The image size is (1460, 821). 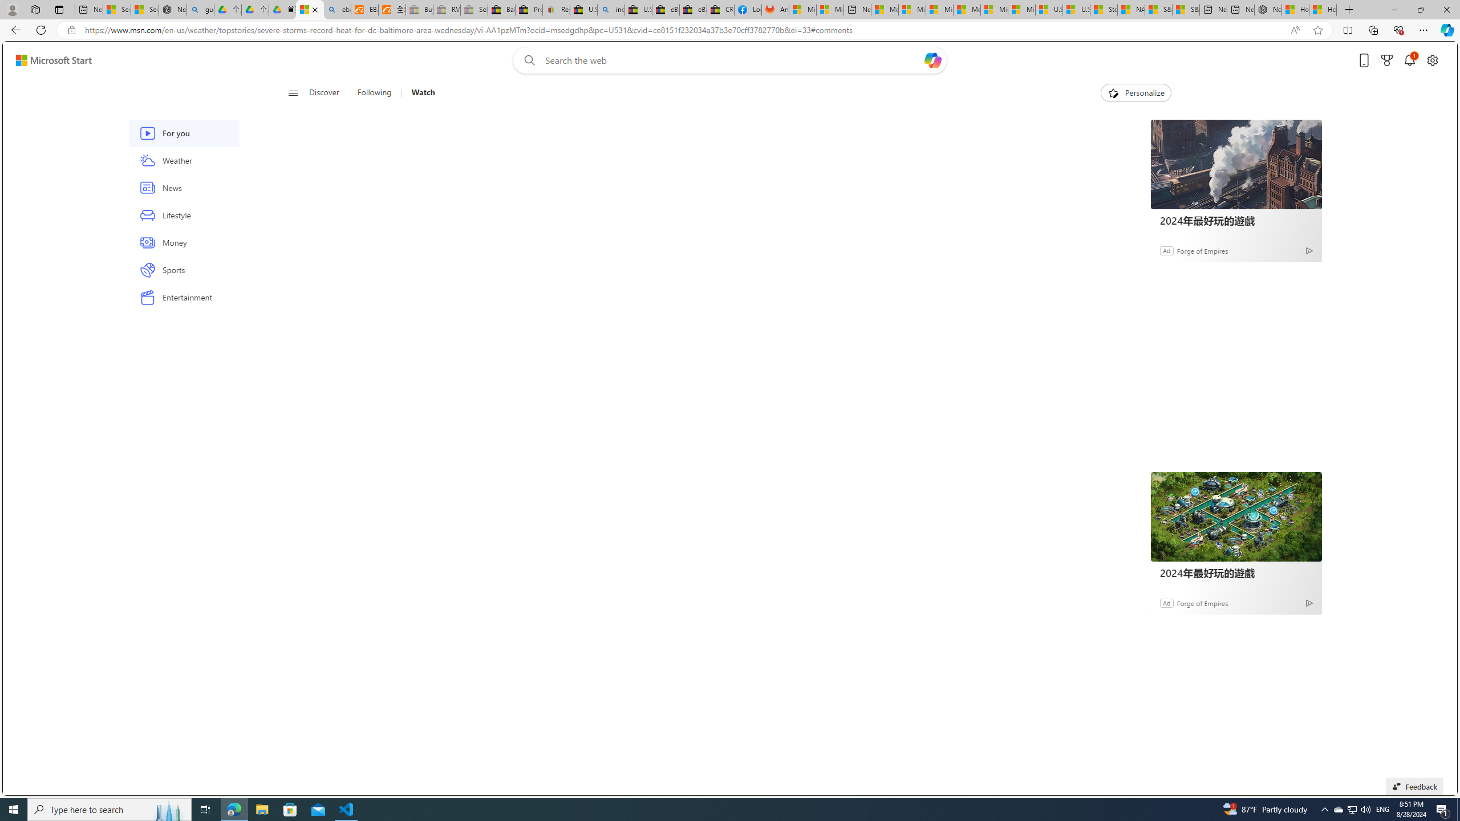 I want to click on Enter your search term, so click(x=732, y=60).